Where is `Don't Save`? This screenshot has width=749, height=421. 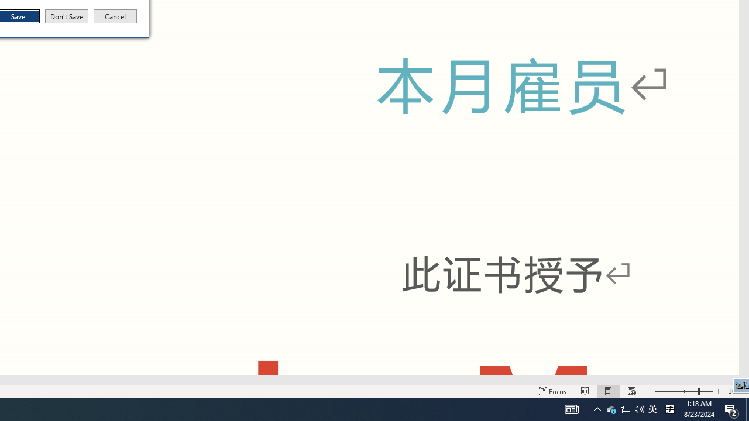 Don't Save is located at coordinates (652, 409).